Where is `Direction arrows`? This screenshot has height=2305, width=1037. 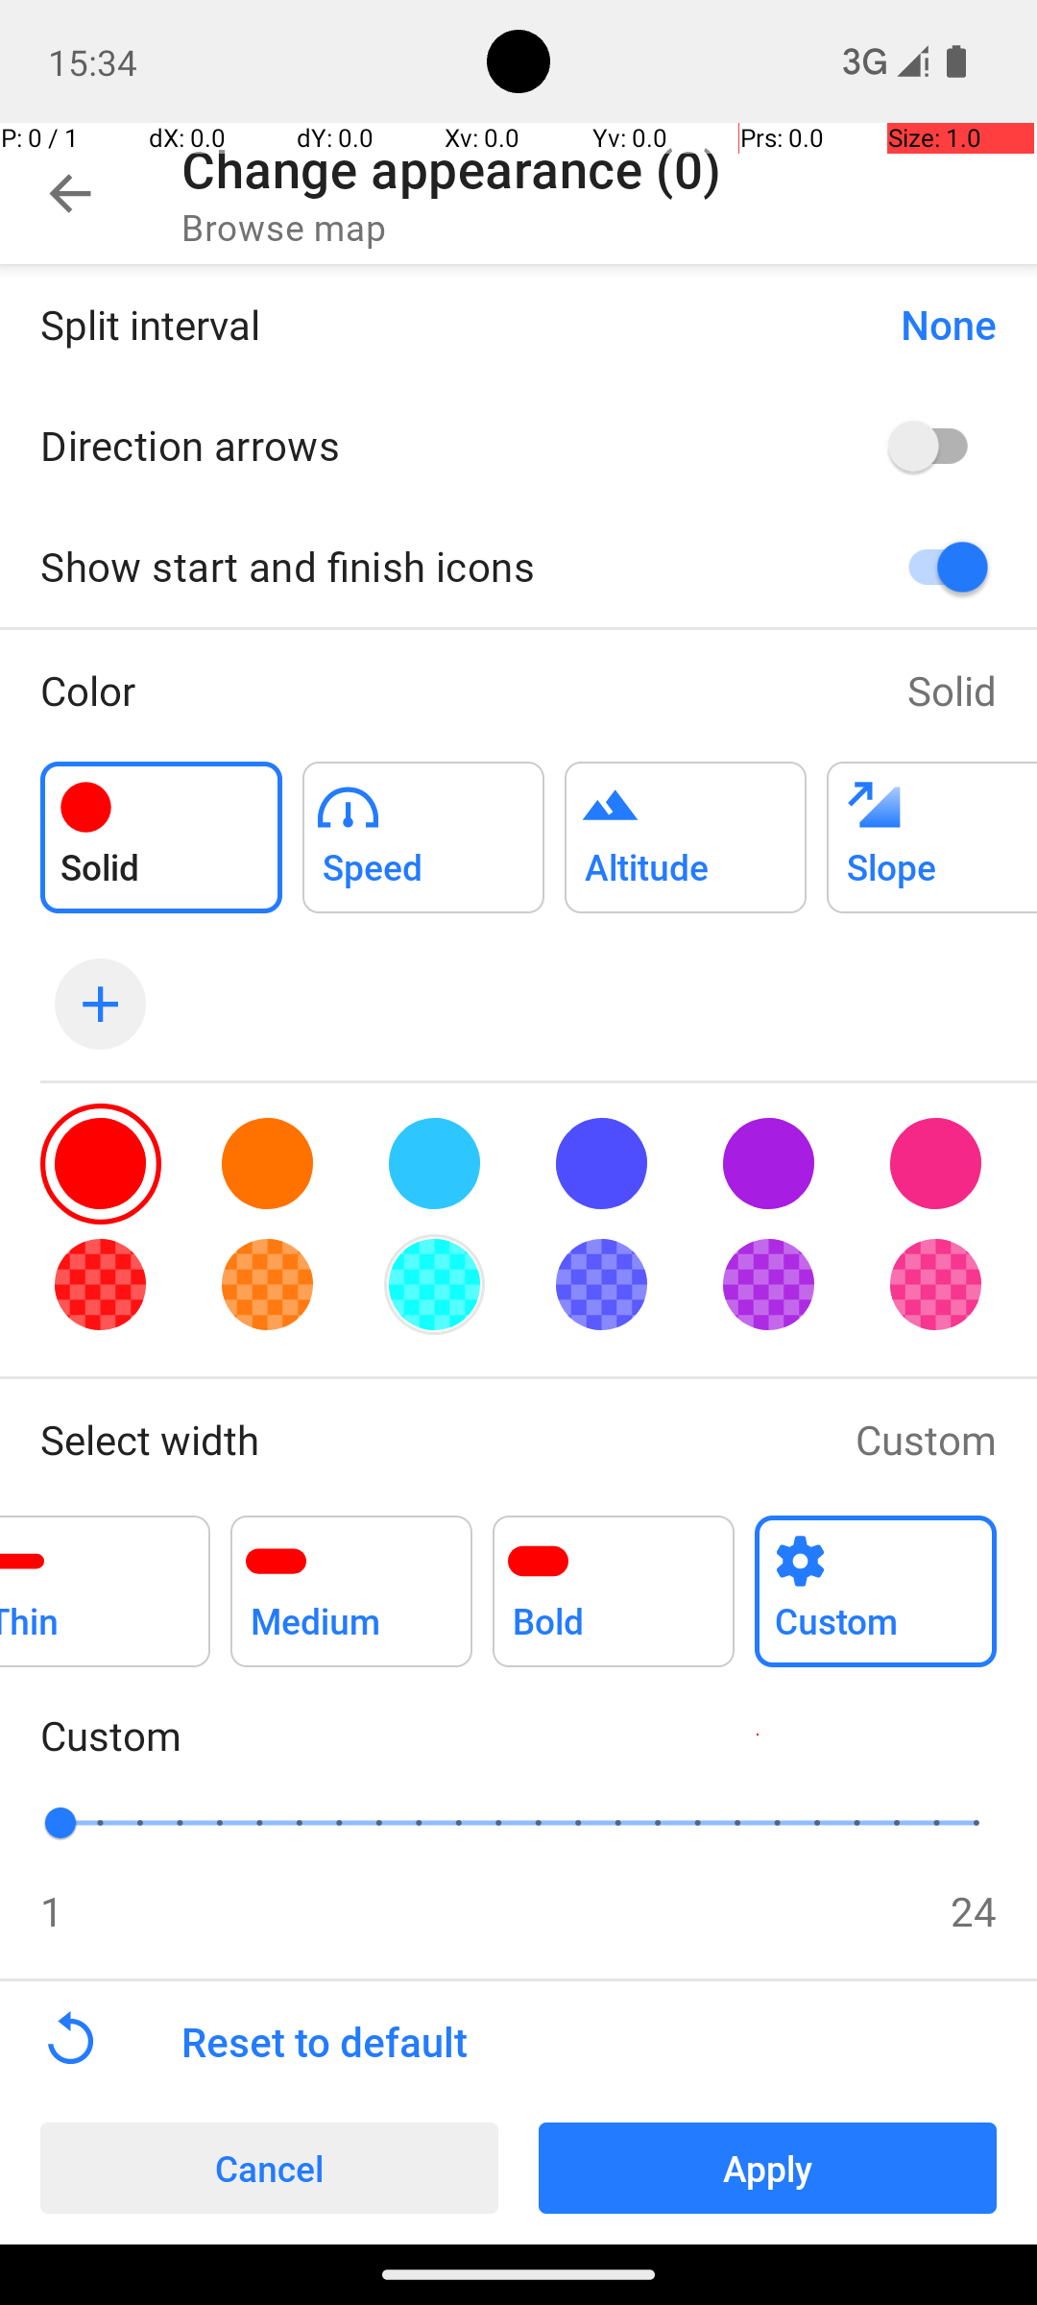
Direction arrows is located at coordinates (438, 445).